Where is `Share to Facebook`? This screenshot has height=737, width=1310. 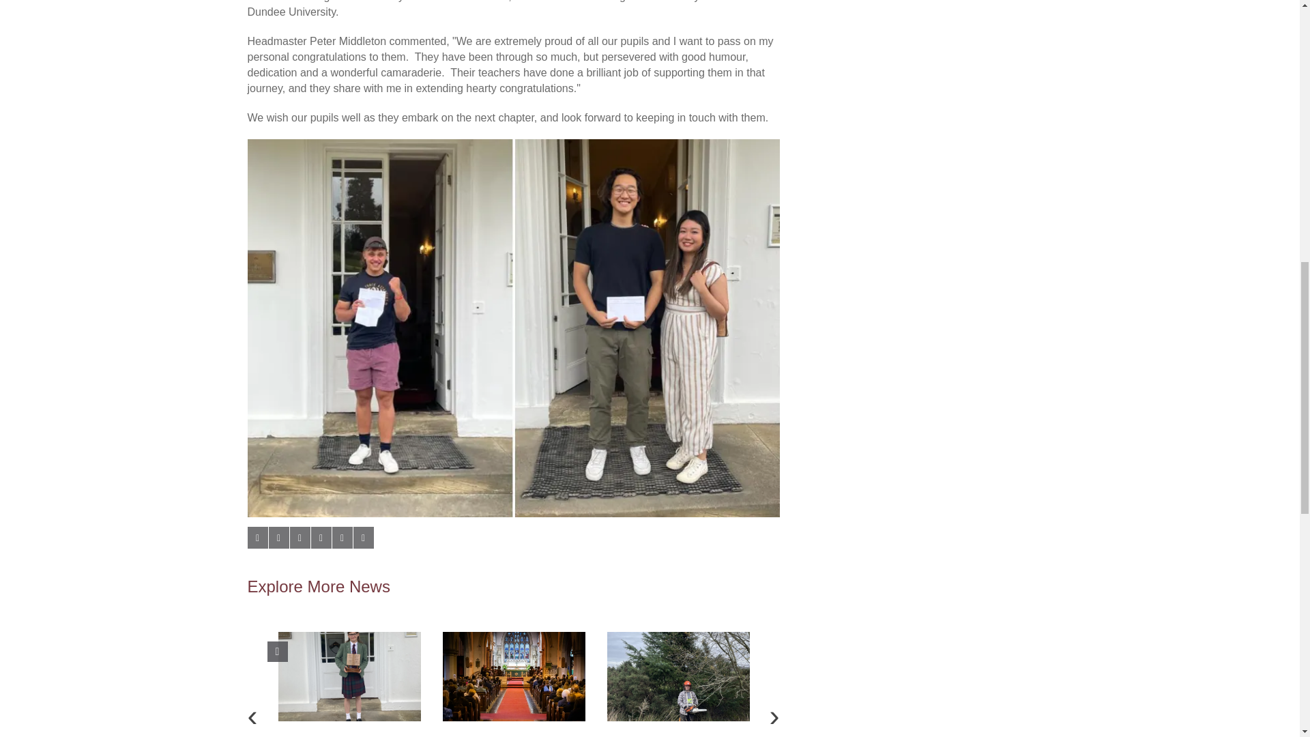
Share to Facebook is located at coordinates (257, 538).